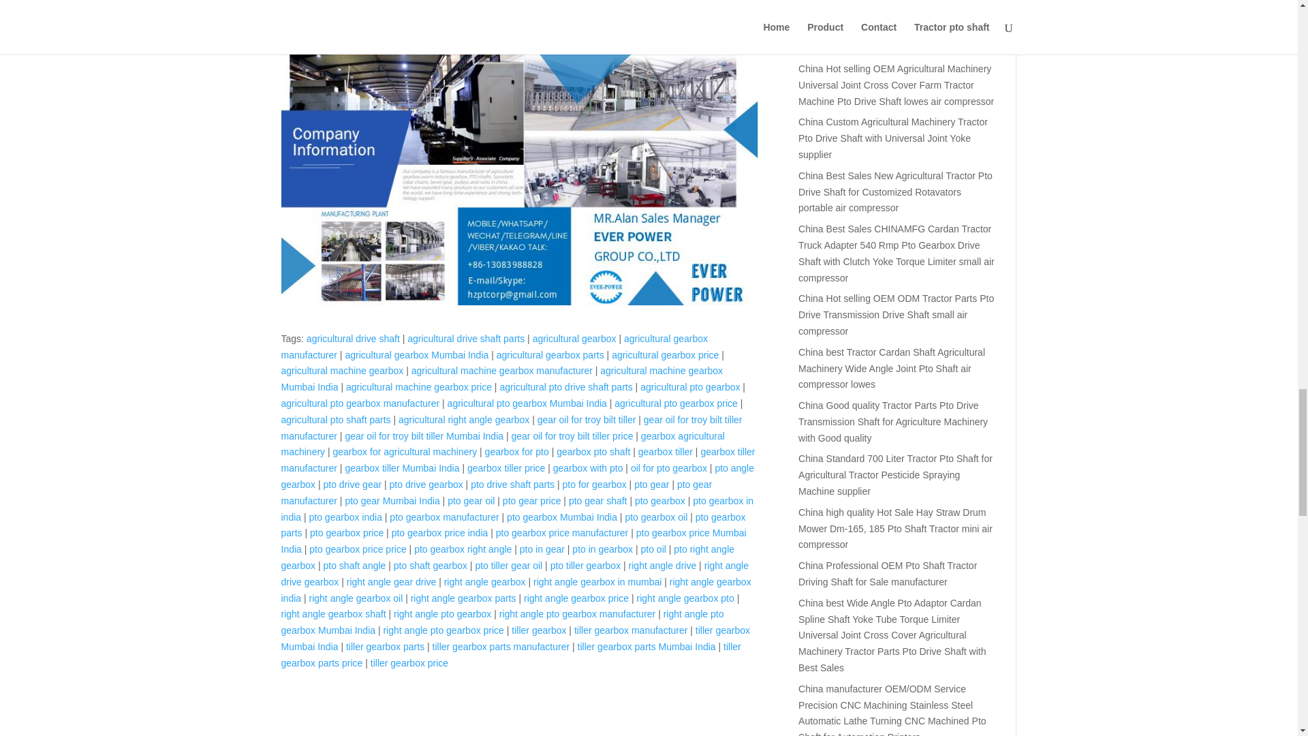 This screenshot has width=1308, height=736. I want to click on agricultural machine gearbox manufacturer, so click(501, 370).